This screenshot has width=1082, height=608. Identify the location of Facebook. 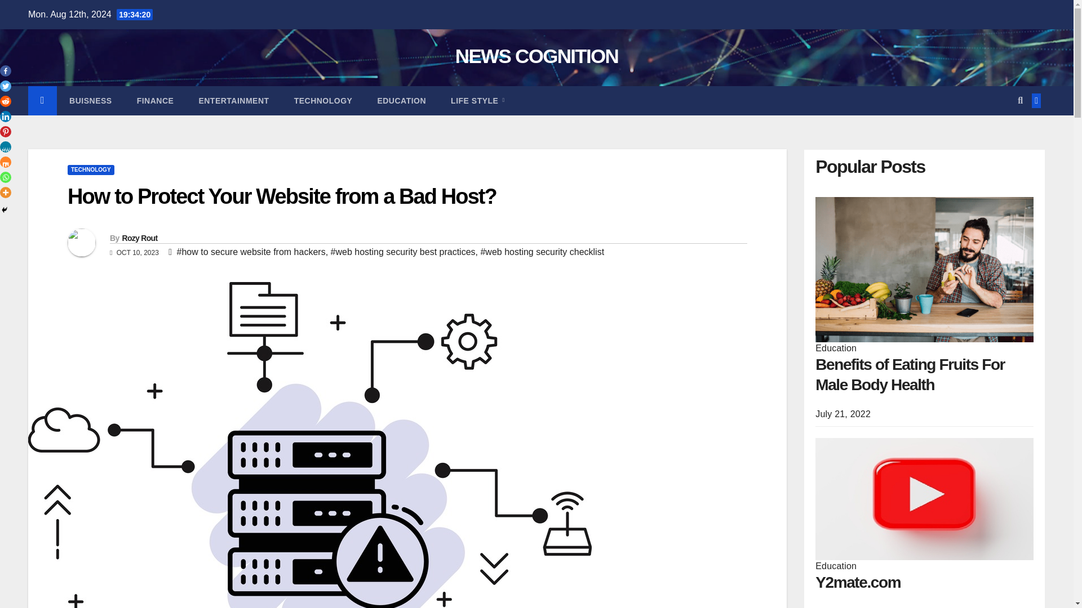
(6, 71).